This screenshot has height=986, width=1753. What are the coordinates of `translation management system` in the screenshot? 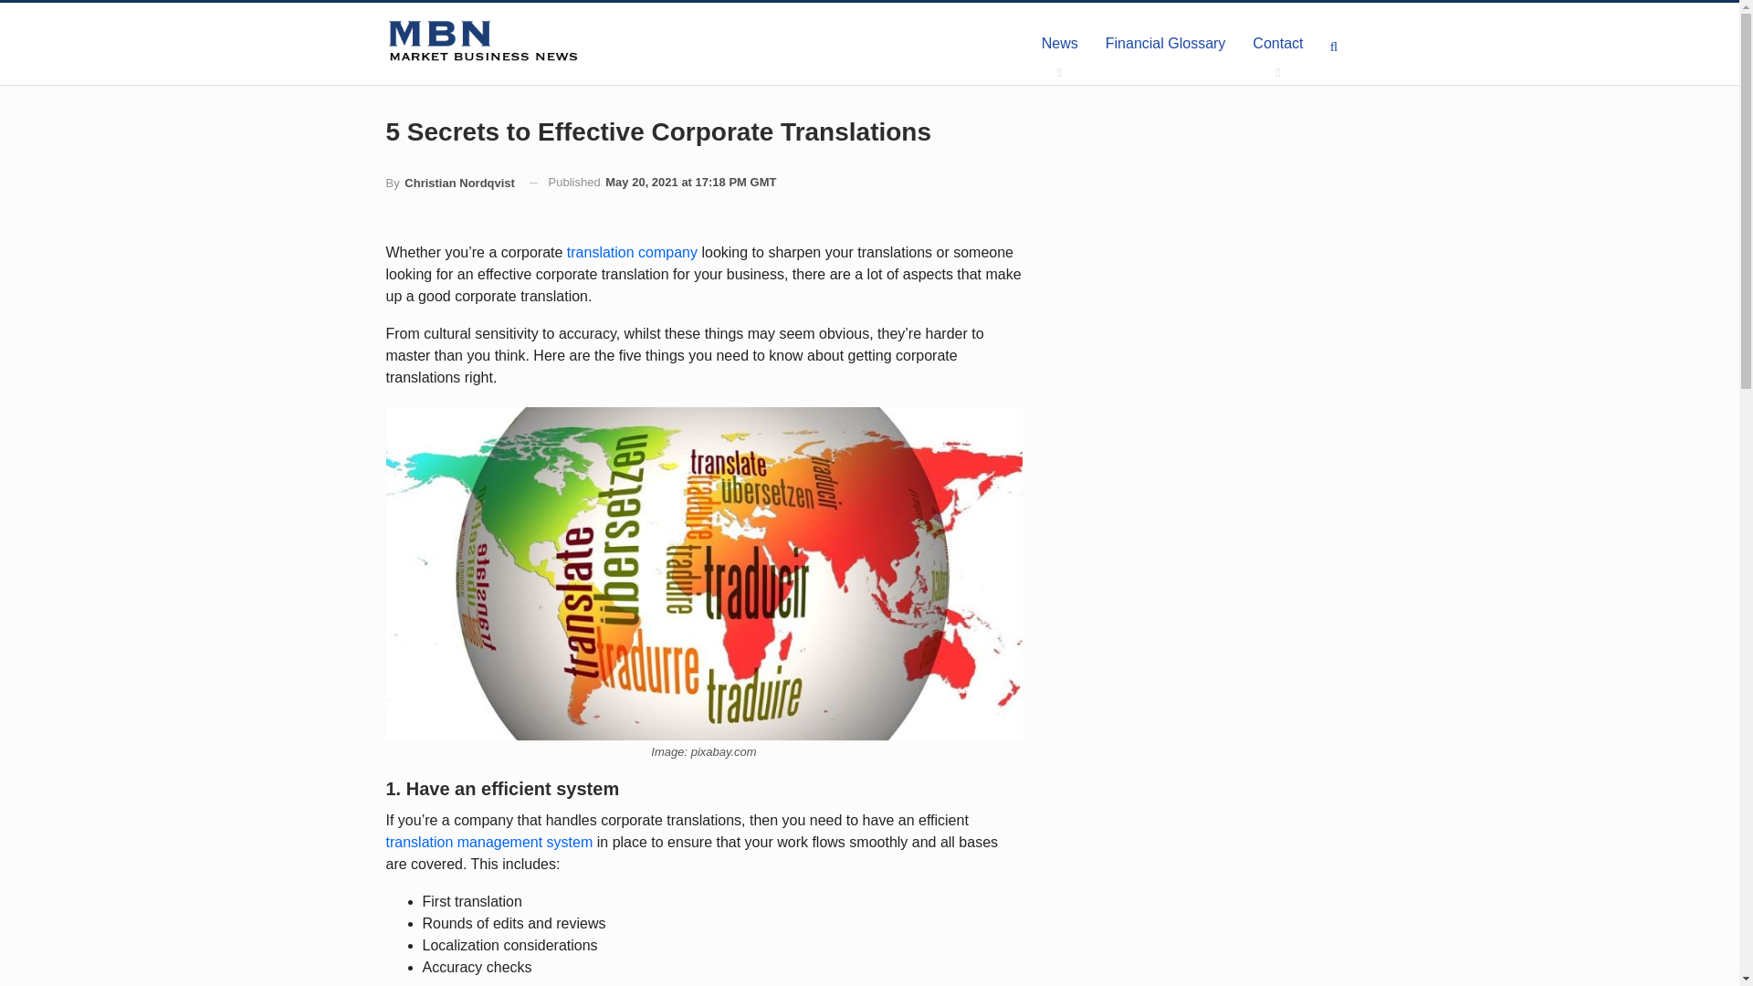 It's located at (488, 842).